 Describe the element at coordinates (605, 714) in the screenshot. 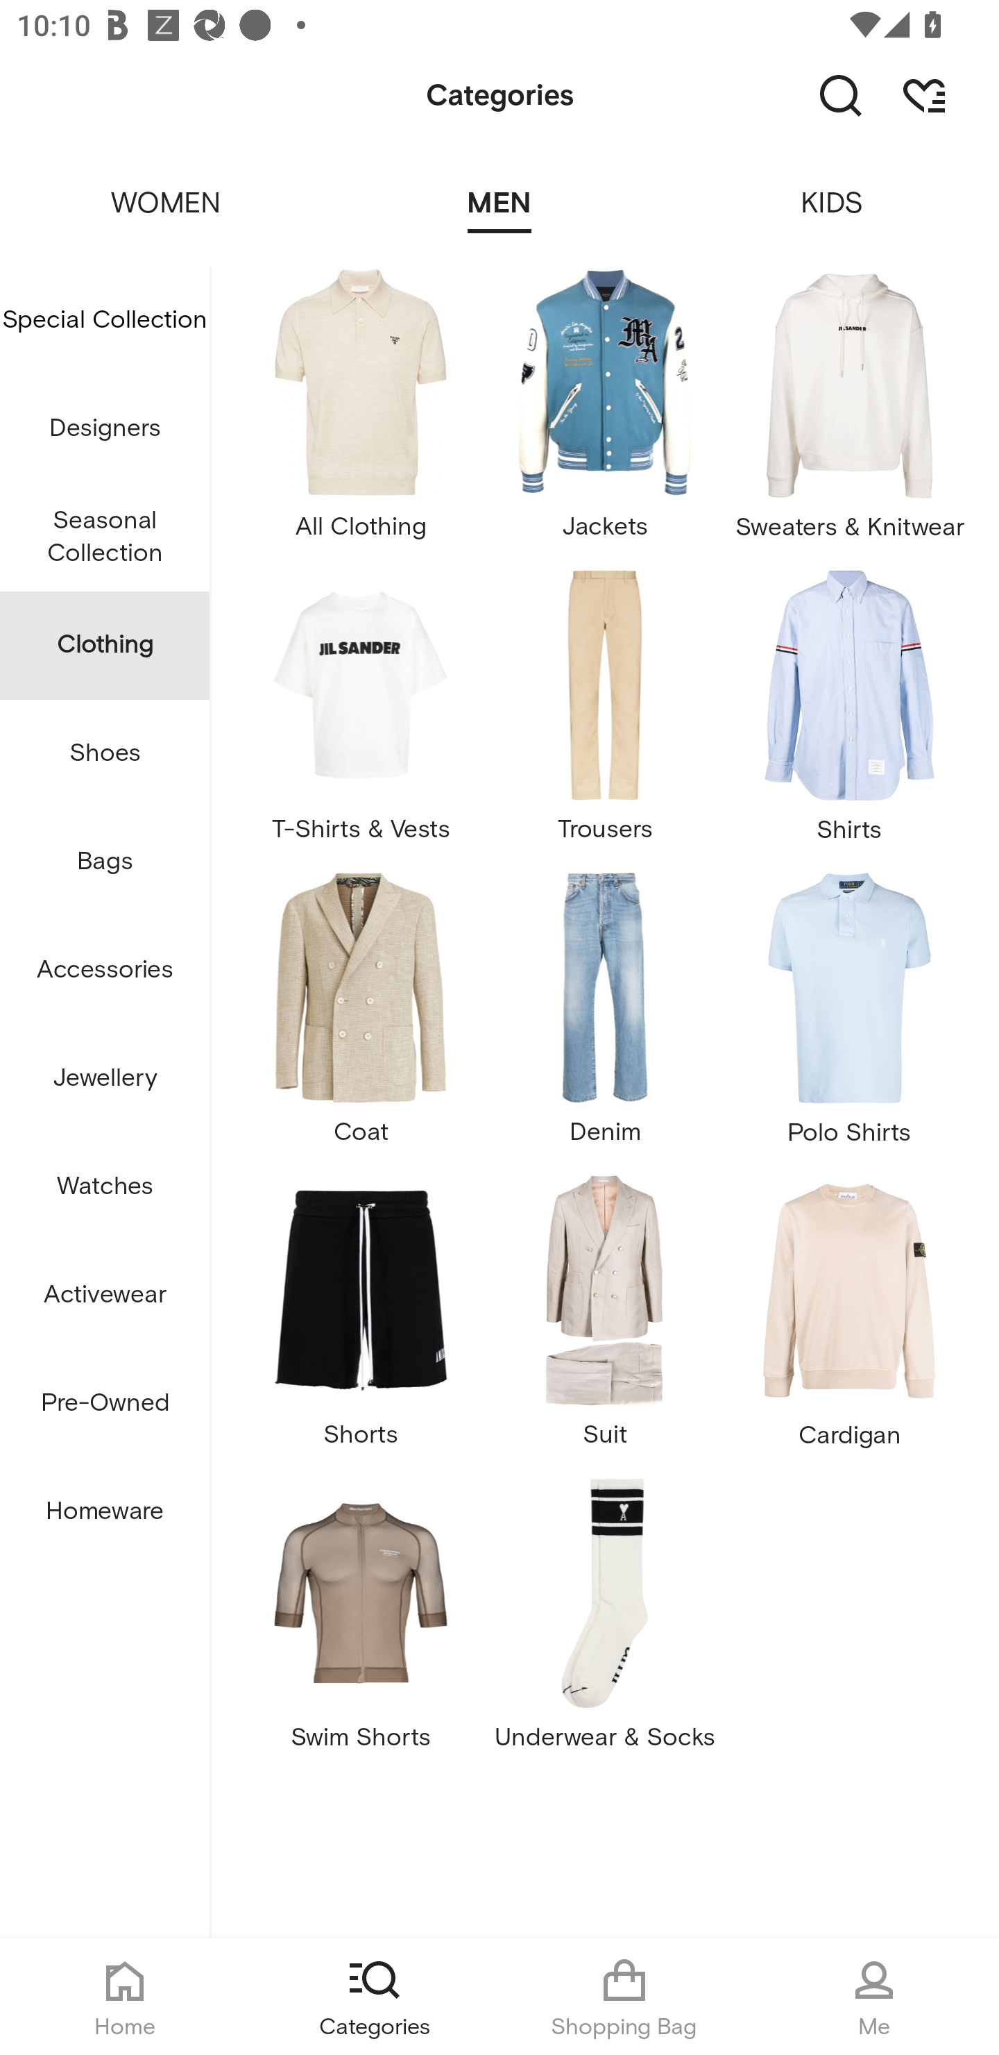

I see `Trousers` at that location.